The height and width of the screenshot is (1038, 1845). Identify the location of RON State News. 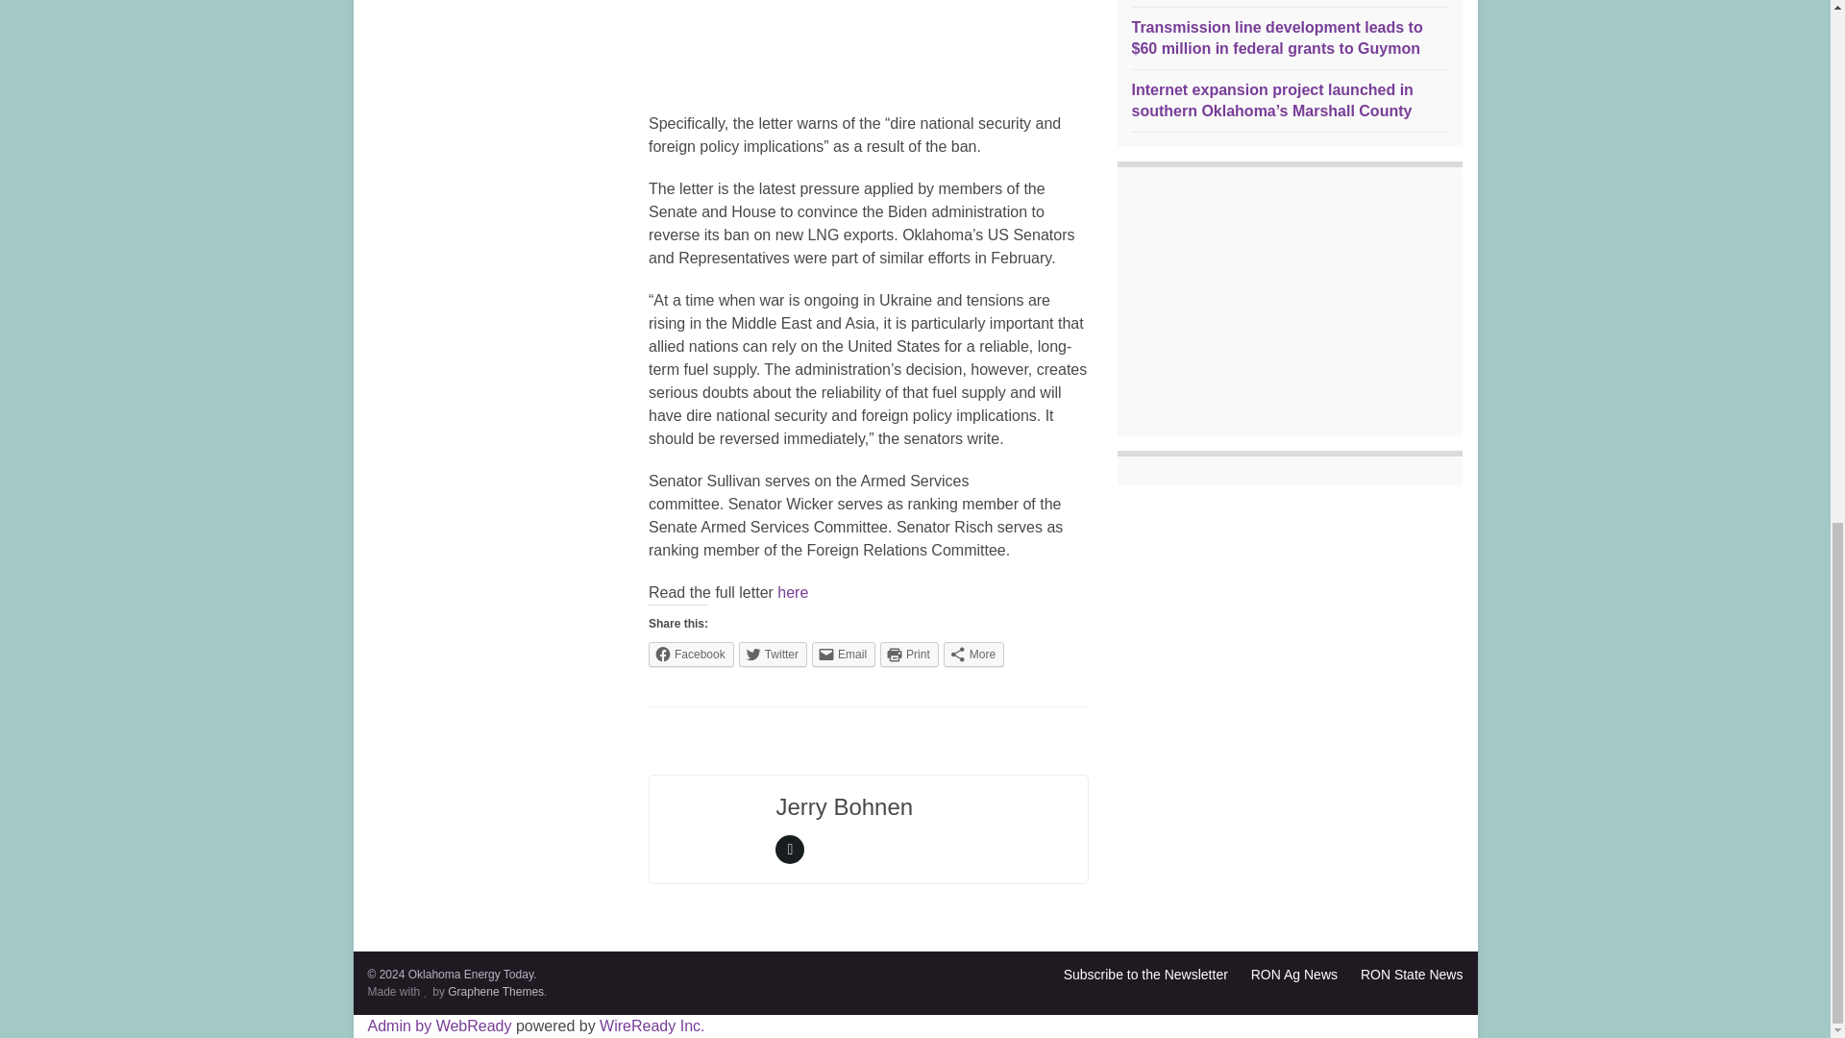
(1412, 974).